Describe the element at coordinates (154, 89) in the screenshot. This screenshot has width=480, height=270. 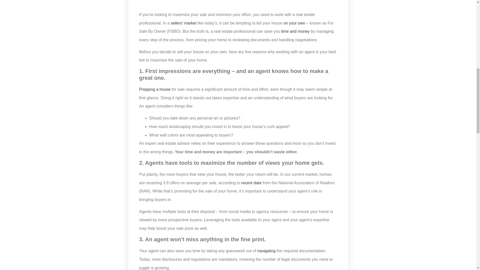
I see `Prepping a house` at that location.